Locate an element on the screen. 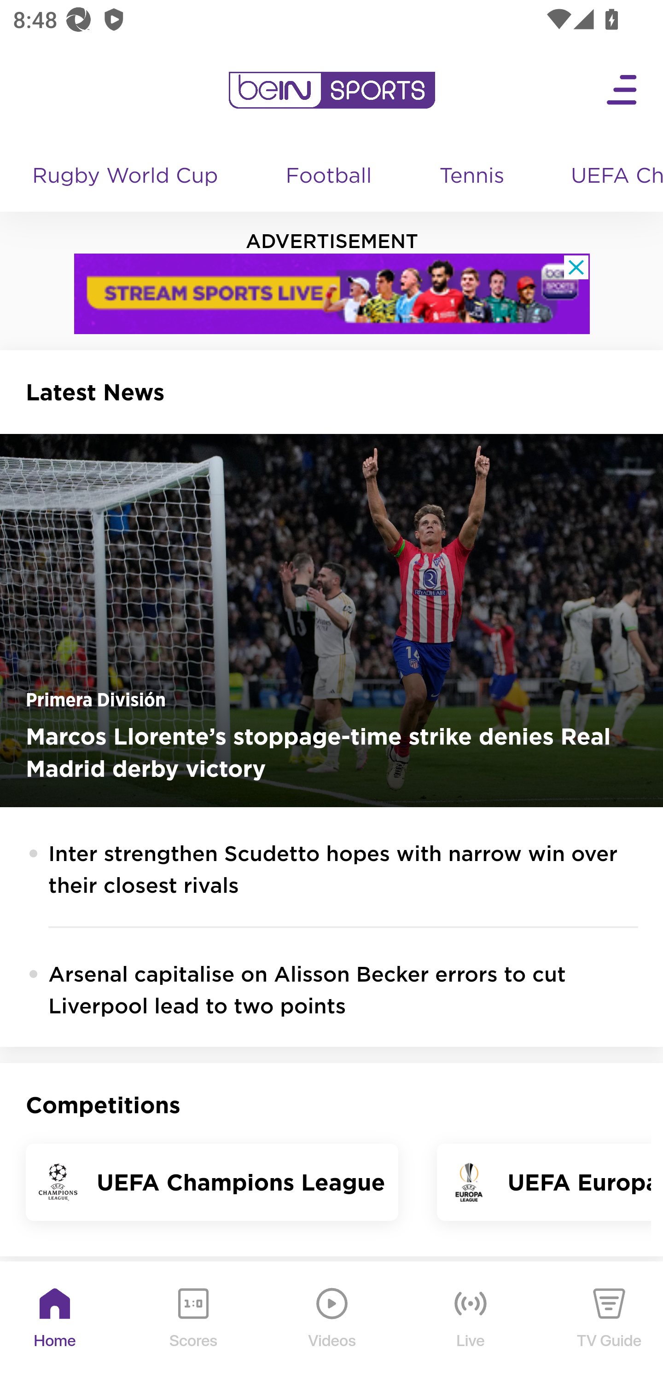  en-my?platform=mobile_android bein logo is located at coordinates (331, 90).